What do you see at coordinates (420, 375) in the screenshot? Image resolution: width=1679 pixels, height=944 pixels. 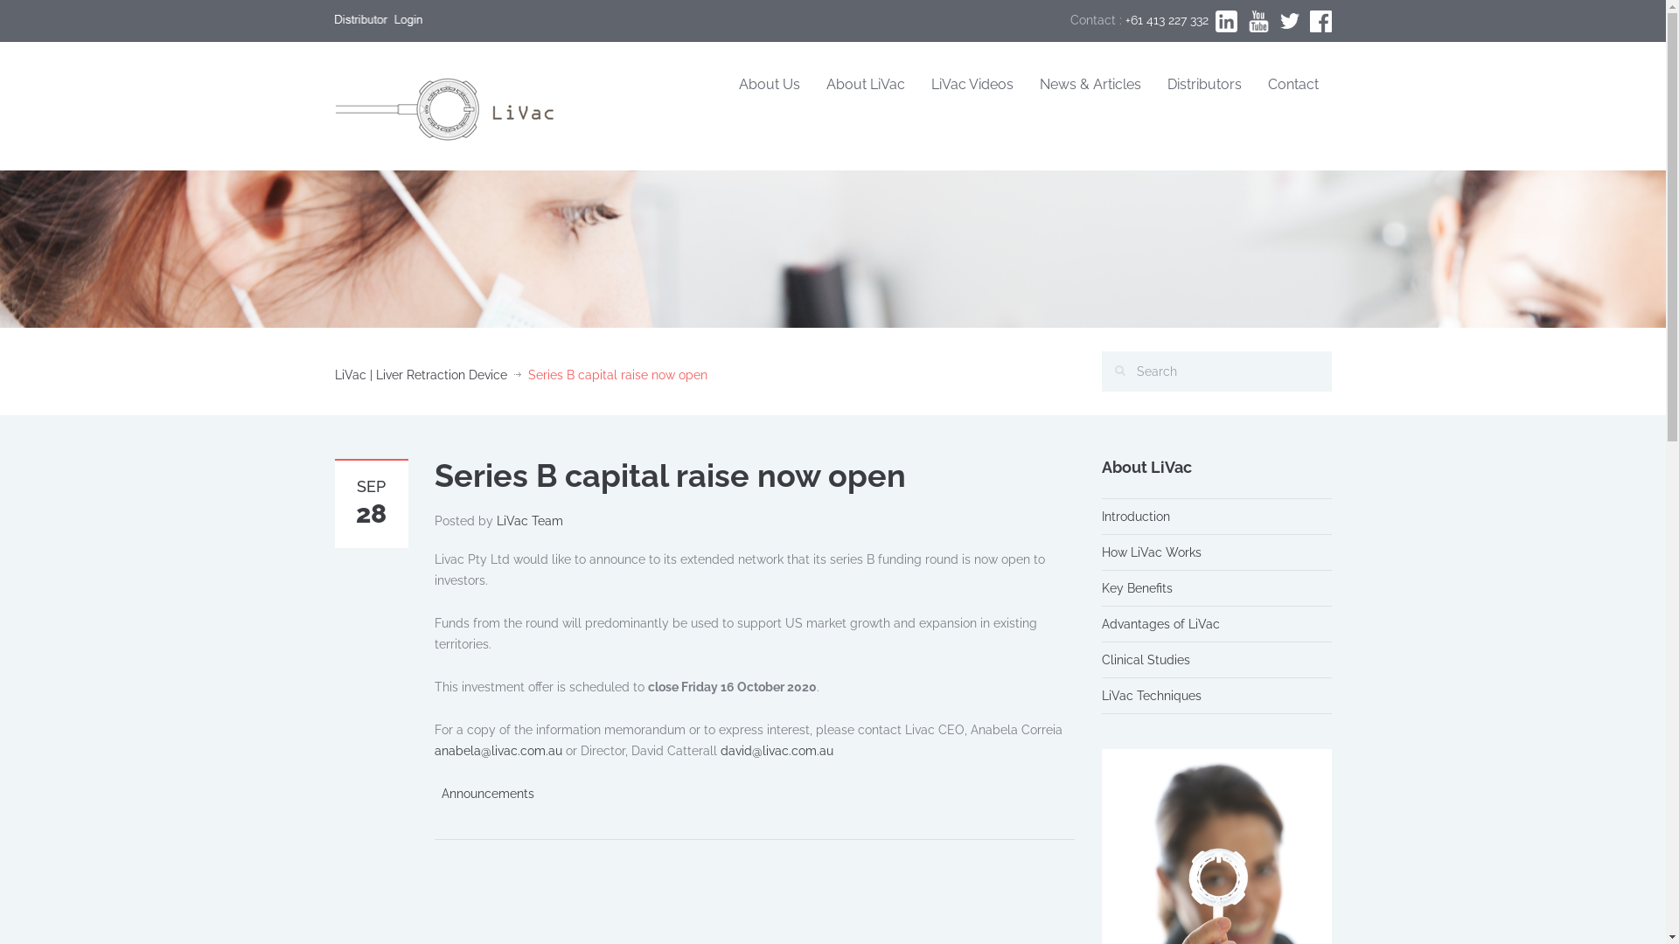 I see `LiVac | Liver Retraction Device` at bounding box center [420, 375].